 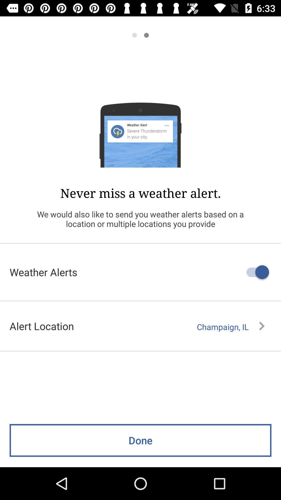 I want to click on select the champaign, il icon, so click(x=231, y=327).